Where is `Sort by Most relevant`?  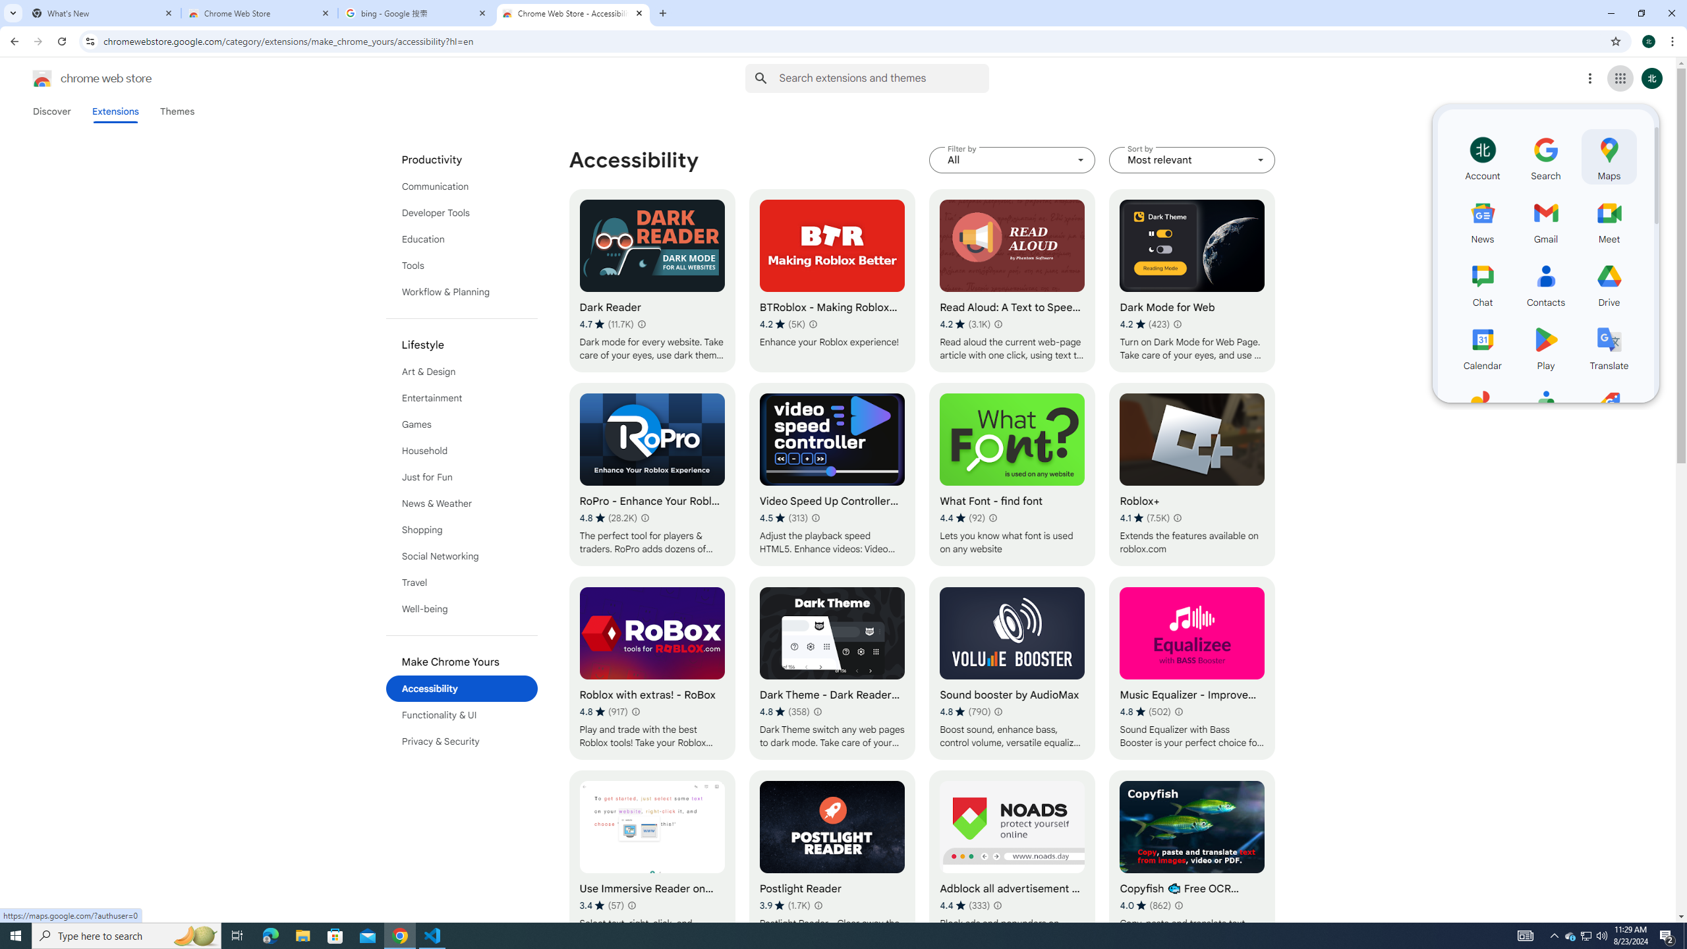 Sort by Most relevant is located at coordinates (1191, 160).